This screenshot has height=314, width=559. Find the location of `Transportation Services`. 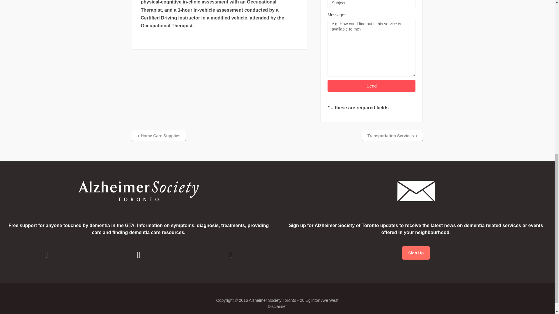

Transportation Services is located at coordinates (392, 136).